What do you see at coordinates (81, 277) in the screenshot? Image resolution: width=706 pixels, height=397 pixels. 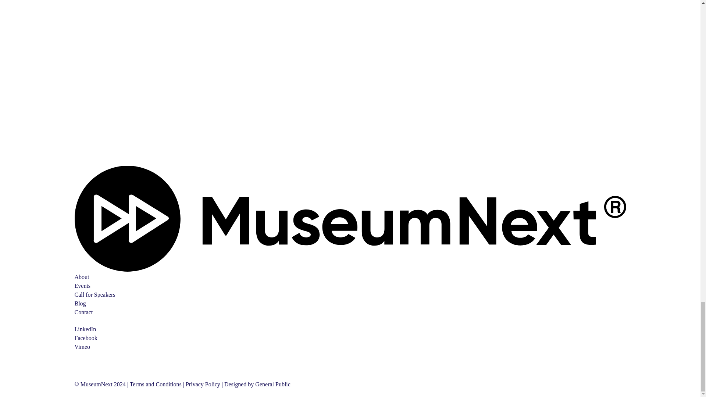 I see `About` at bounding box center [81, 277].